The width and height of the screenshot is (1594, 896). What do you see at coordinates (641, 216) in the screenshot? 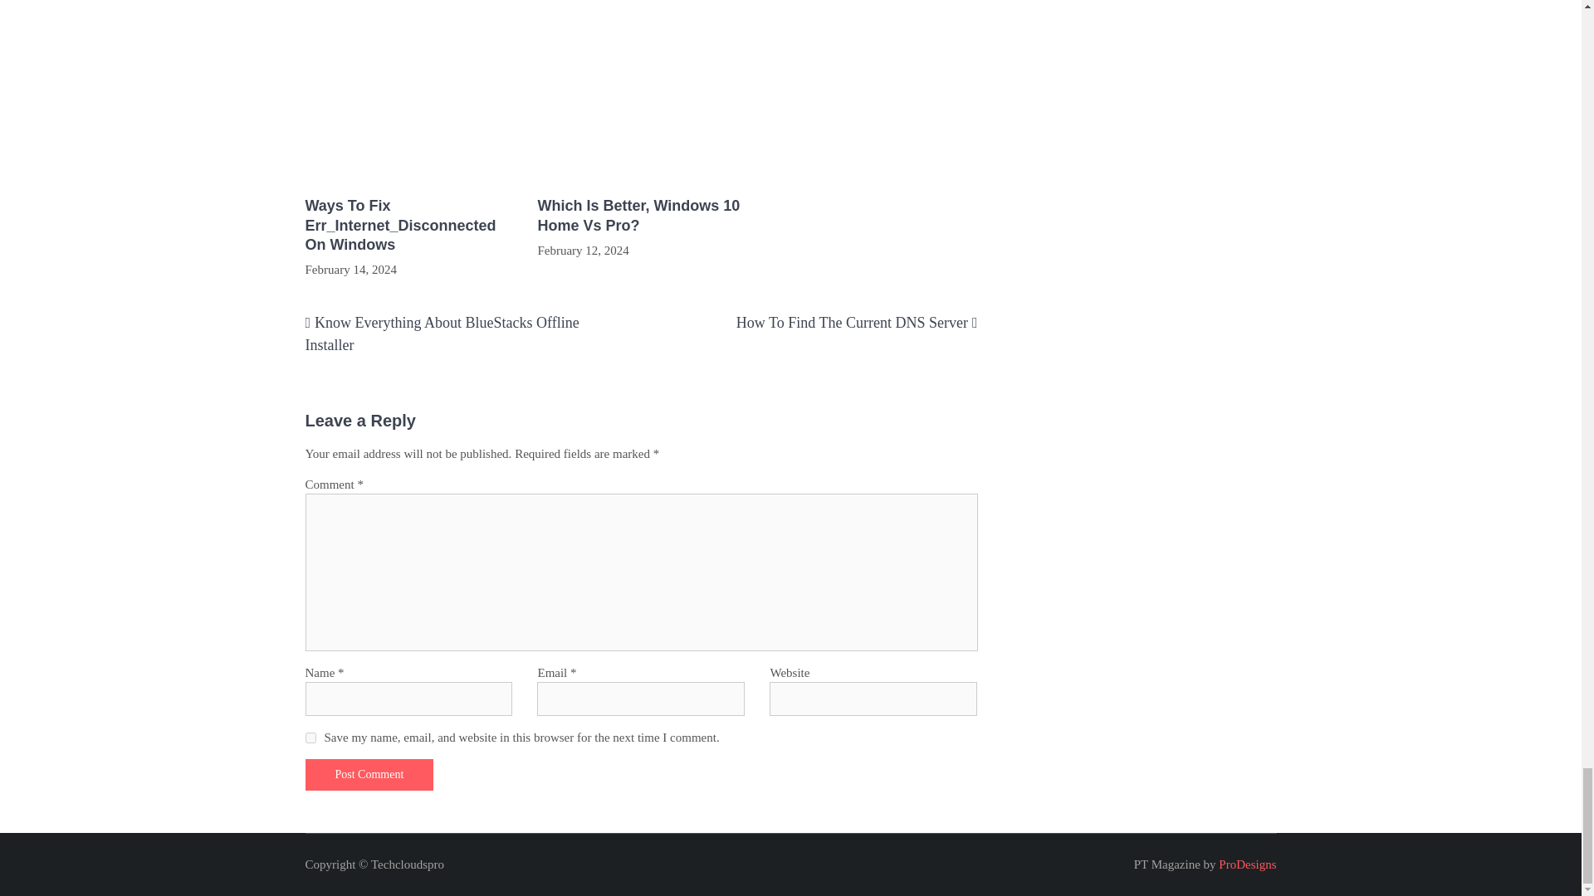
I see `Which Is Better, Windows 10 Home Vs Pro?` at bounding box center [641, 216].